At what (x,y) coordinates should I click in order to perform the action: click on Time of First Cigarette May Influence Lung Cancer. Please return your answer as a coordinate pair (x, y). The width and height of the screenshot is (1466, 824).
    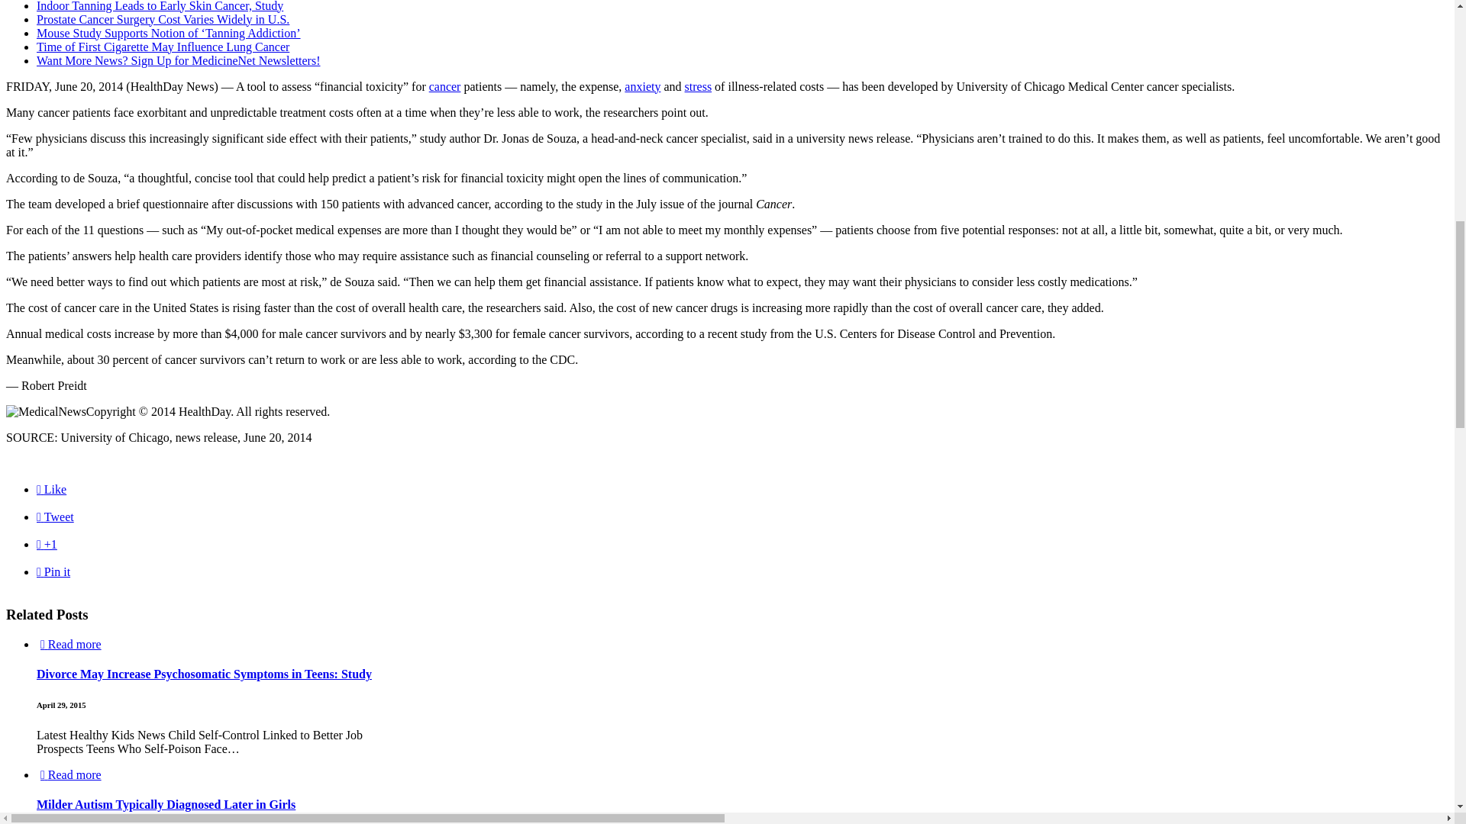
    Looking at the image, I should click on (163, 47).